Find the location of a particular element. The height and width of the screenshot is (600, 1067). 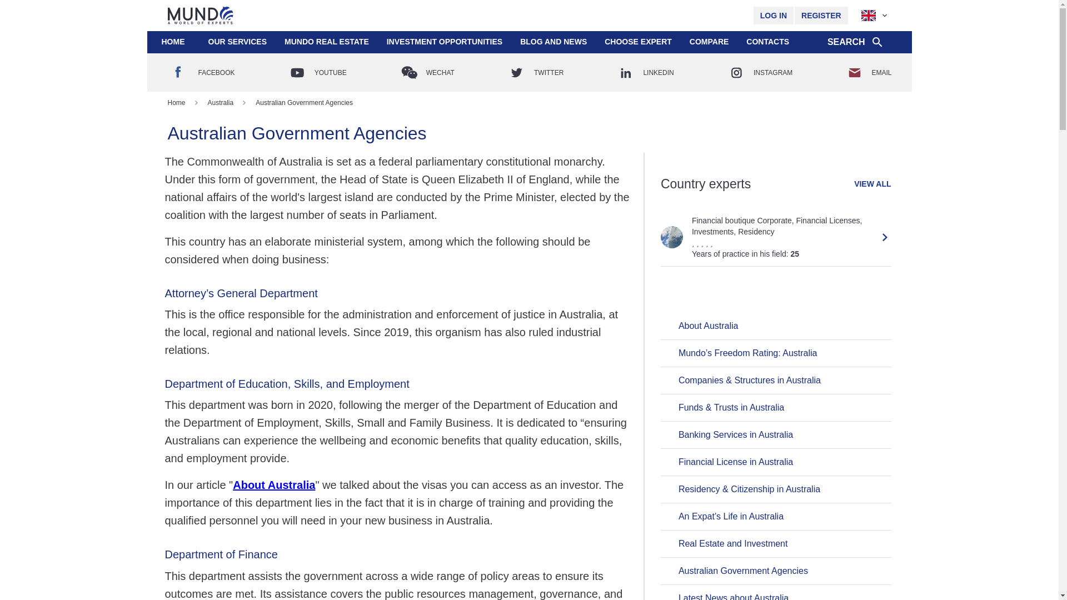

SEARCH is located at coordinates (856, 42).